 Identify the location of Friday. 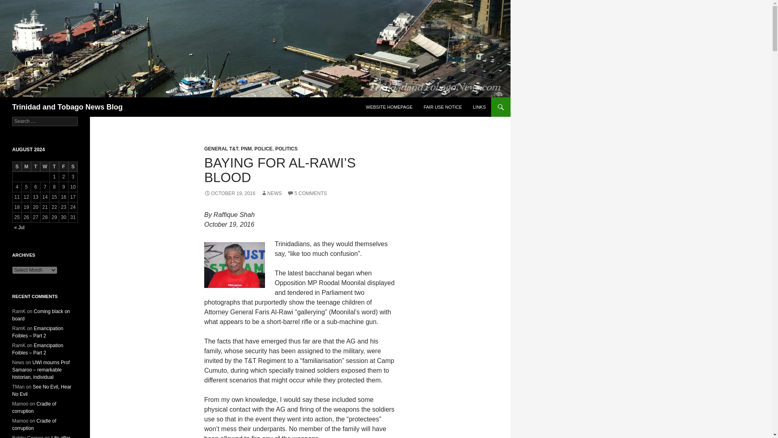
(63, 167).